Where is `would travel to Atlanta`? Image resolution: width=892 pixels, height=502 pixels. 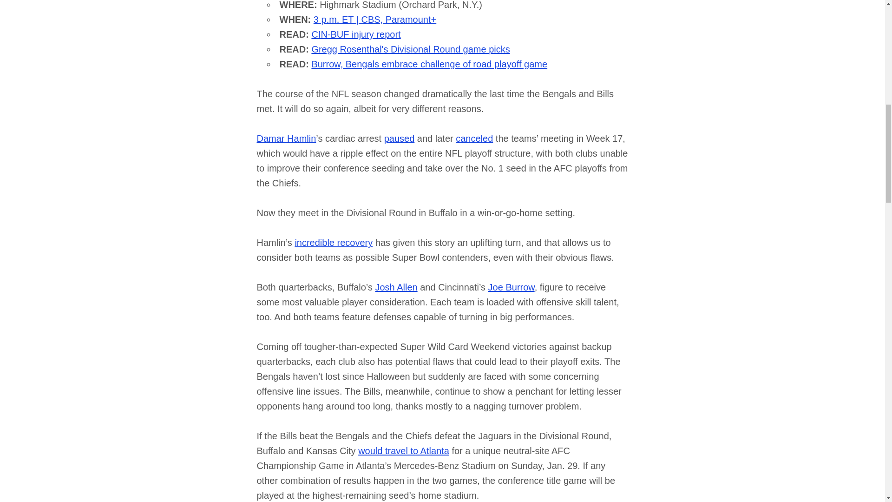
would travel to Atlanta is located at coordinates (404, 451).